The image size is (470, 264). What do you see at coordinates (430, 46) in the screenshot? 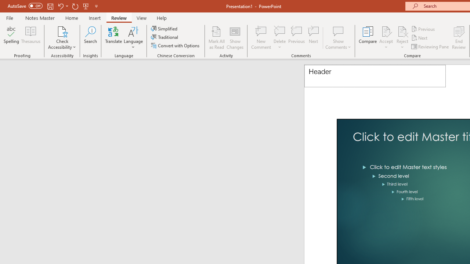
I see `Reviewing Pane` at bounding box center [430, 46].